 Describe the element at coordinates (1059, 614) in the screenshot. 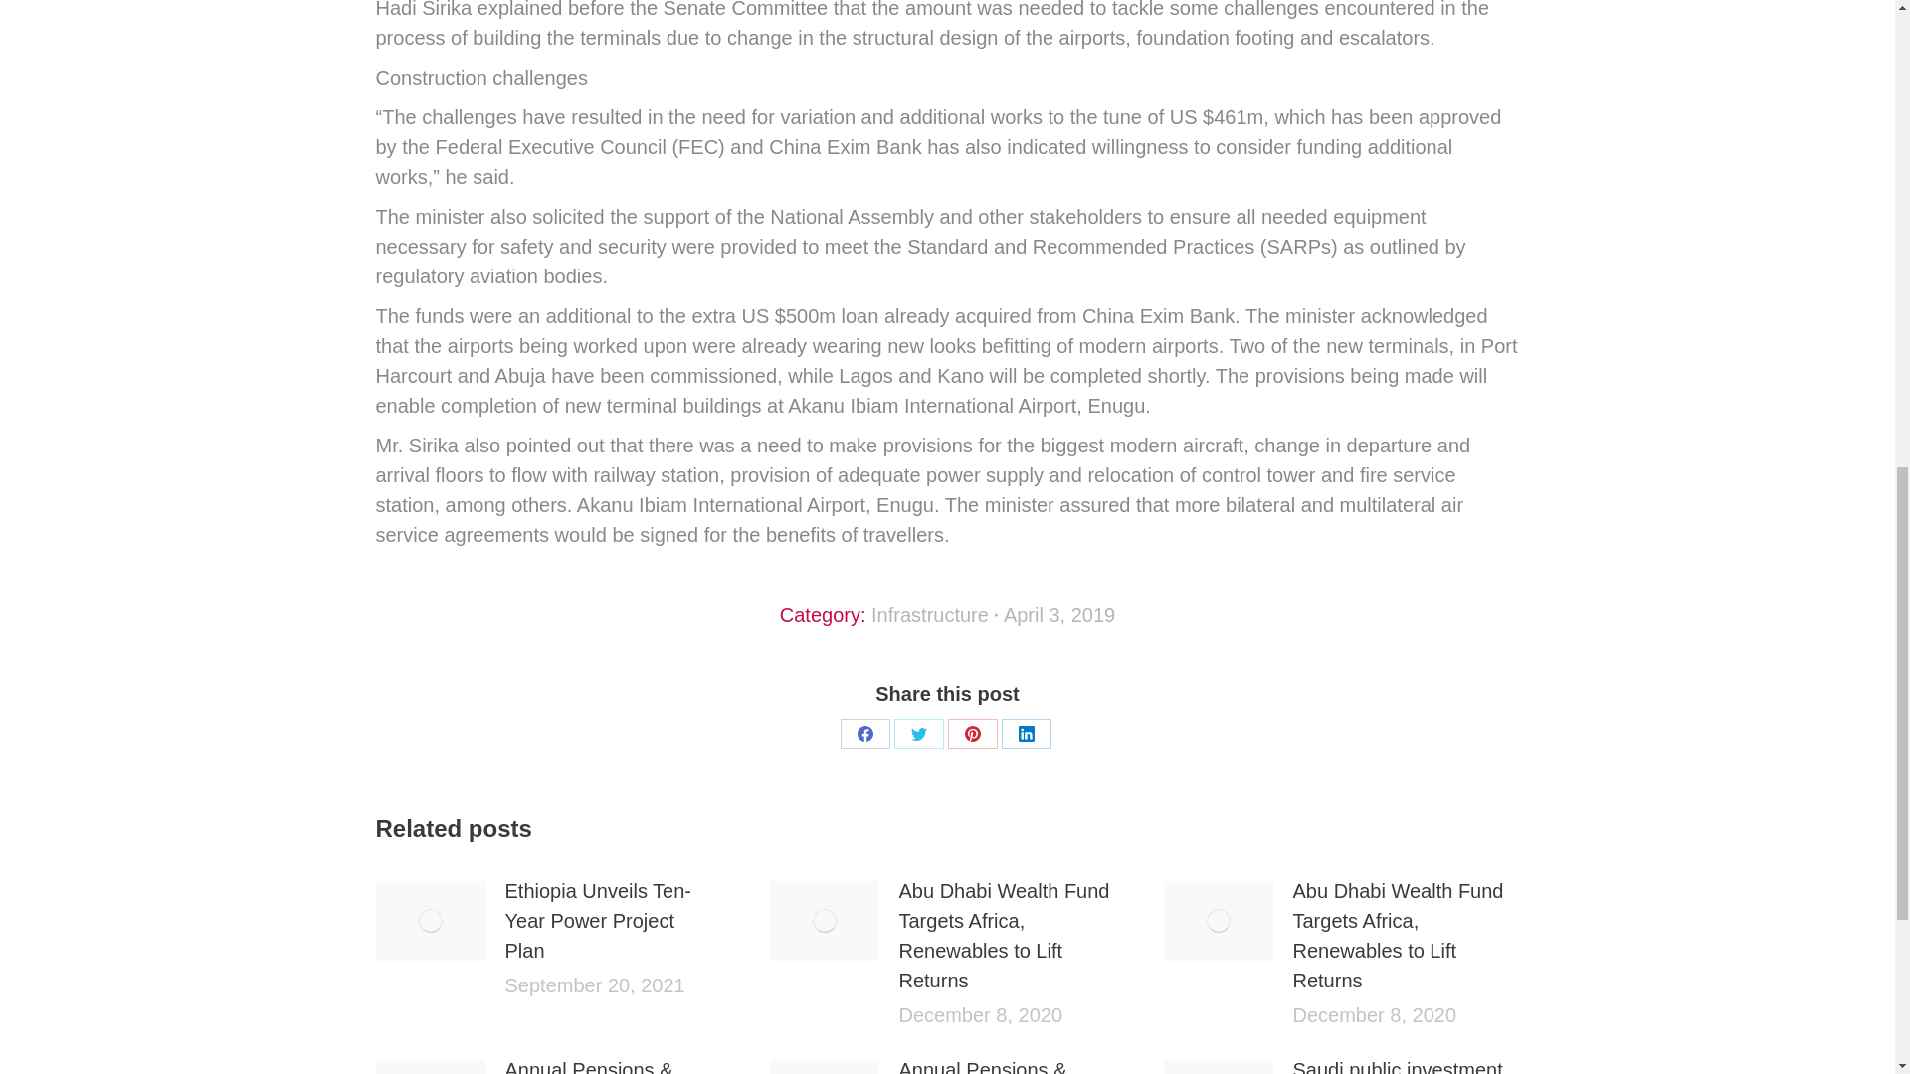

I see `9:12 am` at that location.